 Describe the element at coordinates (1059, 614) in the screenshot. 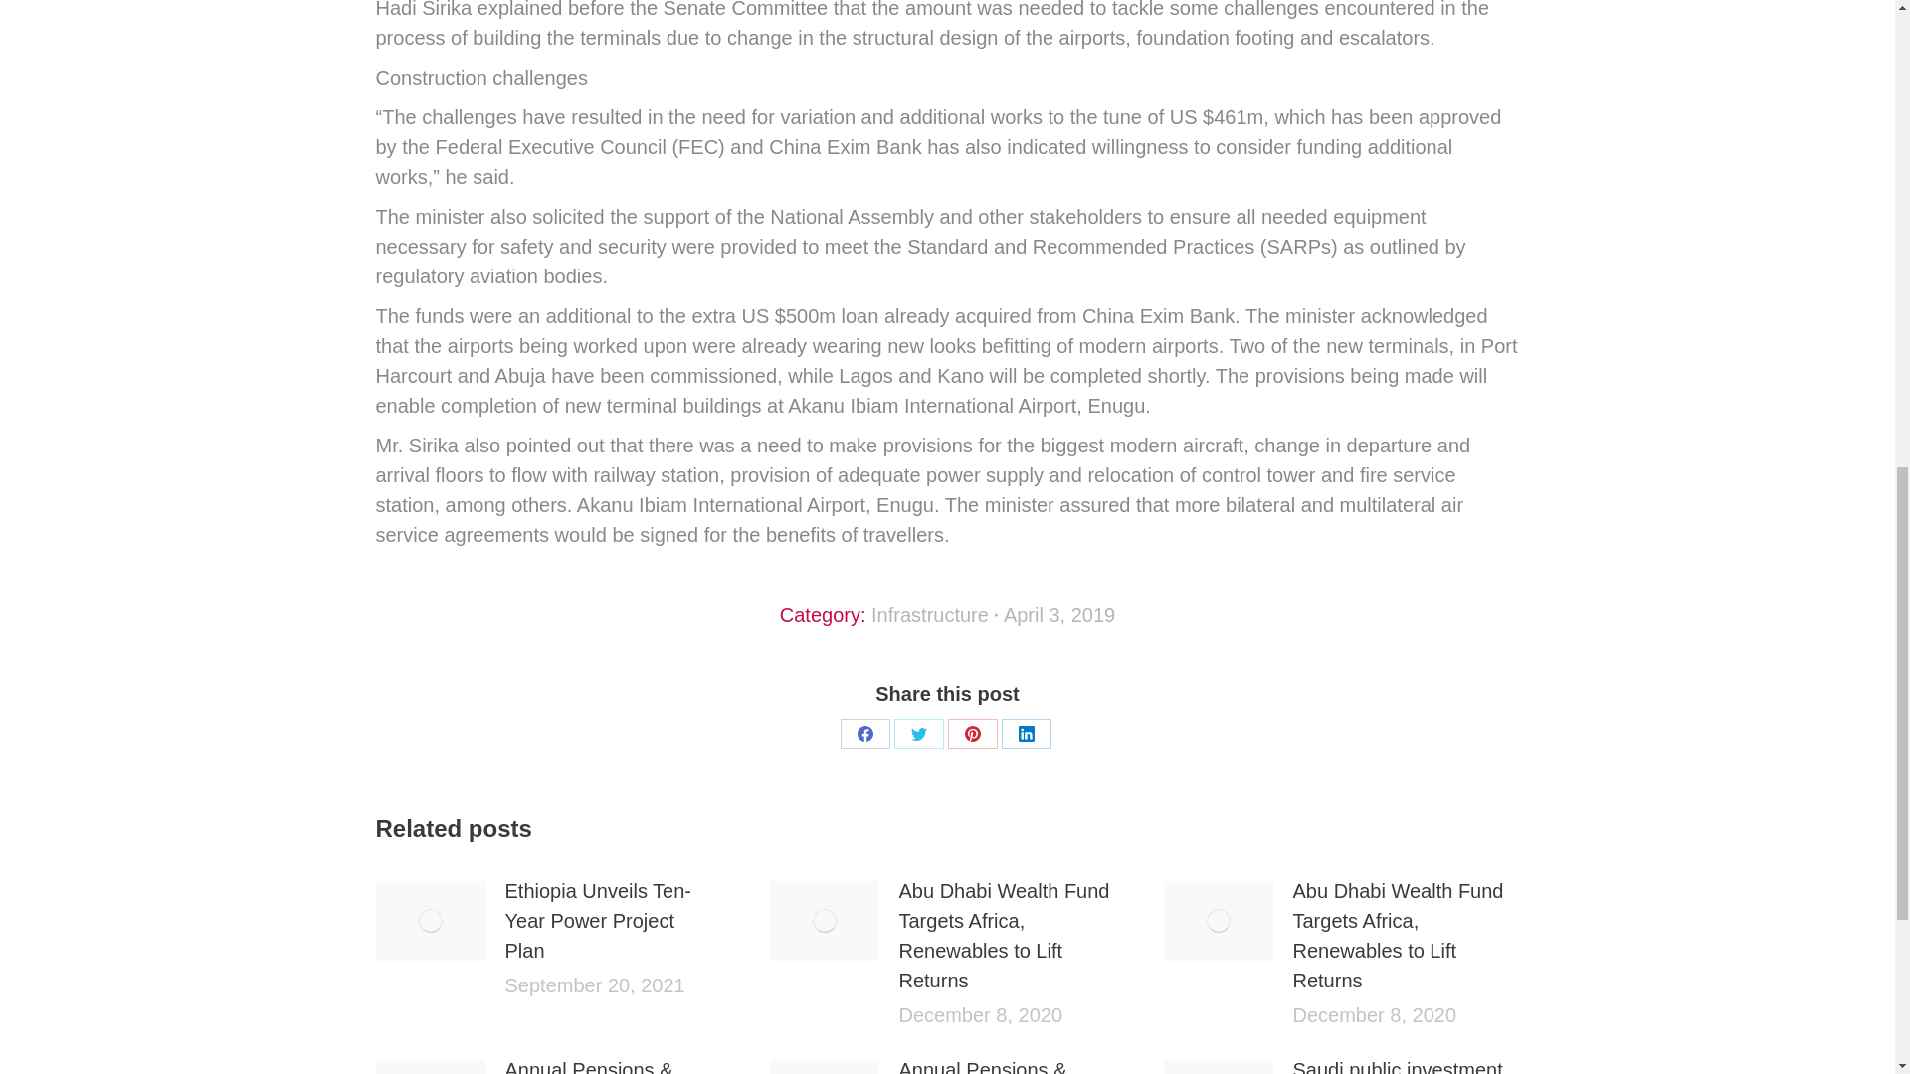

I see `9:12 am` at that location.